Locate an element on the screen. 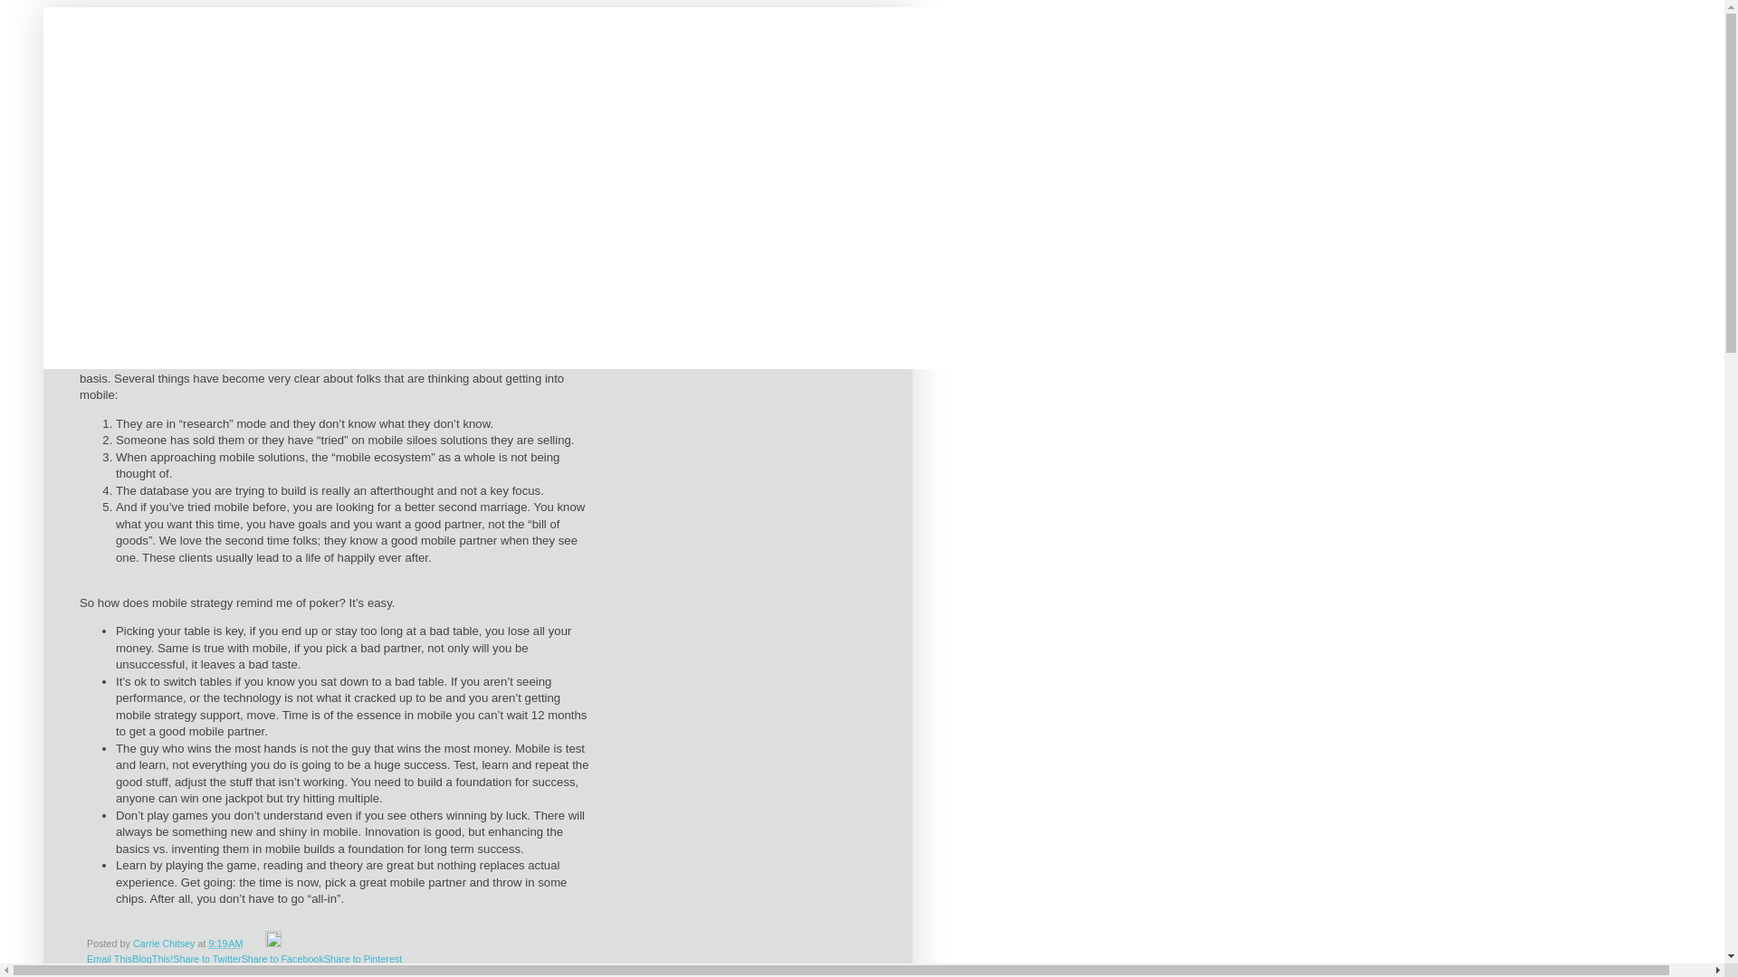  BlogThis! is located at coordinates (152, 959).